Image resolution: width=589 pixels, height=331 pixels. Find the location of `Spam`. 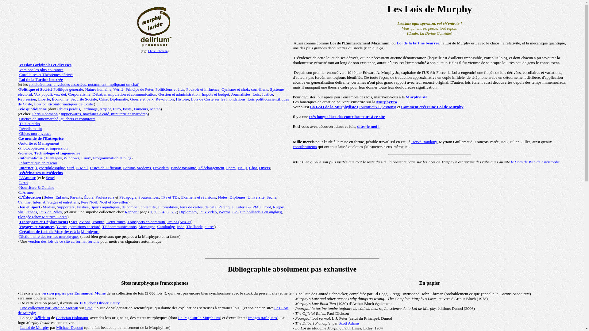

Spam is located at coordinates (231, 168).